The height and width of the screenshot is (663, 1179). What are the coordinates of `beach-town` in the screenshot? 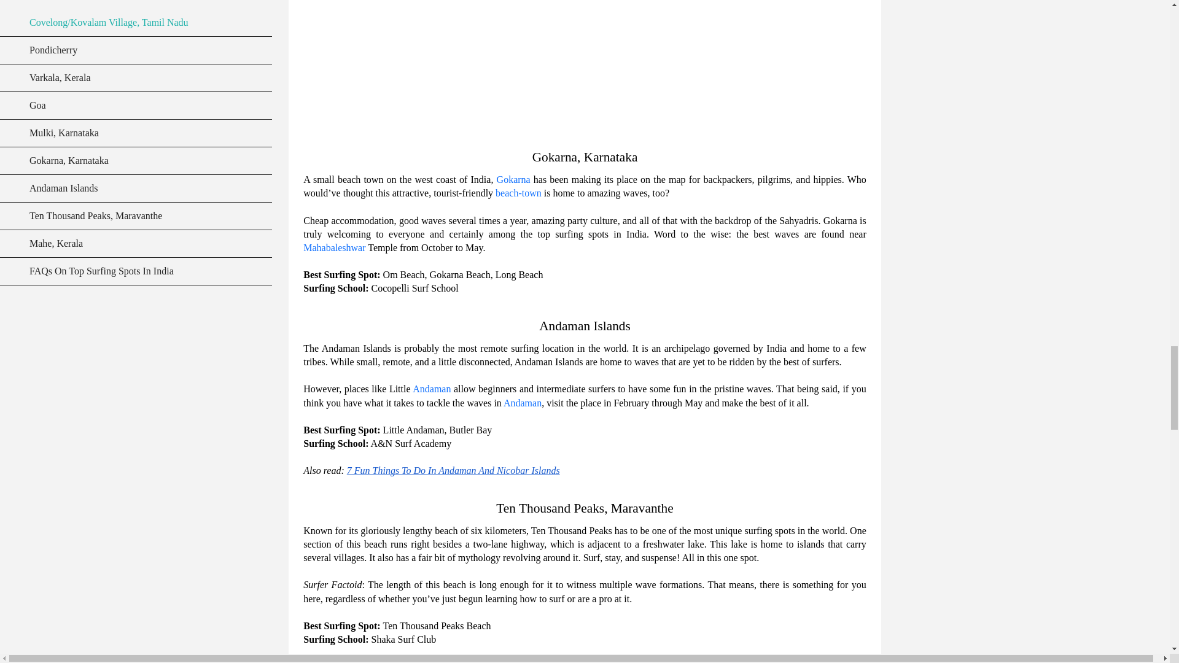 It's located at (518, 193).